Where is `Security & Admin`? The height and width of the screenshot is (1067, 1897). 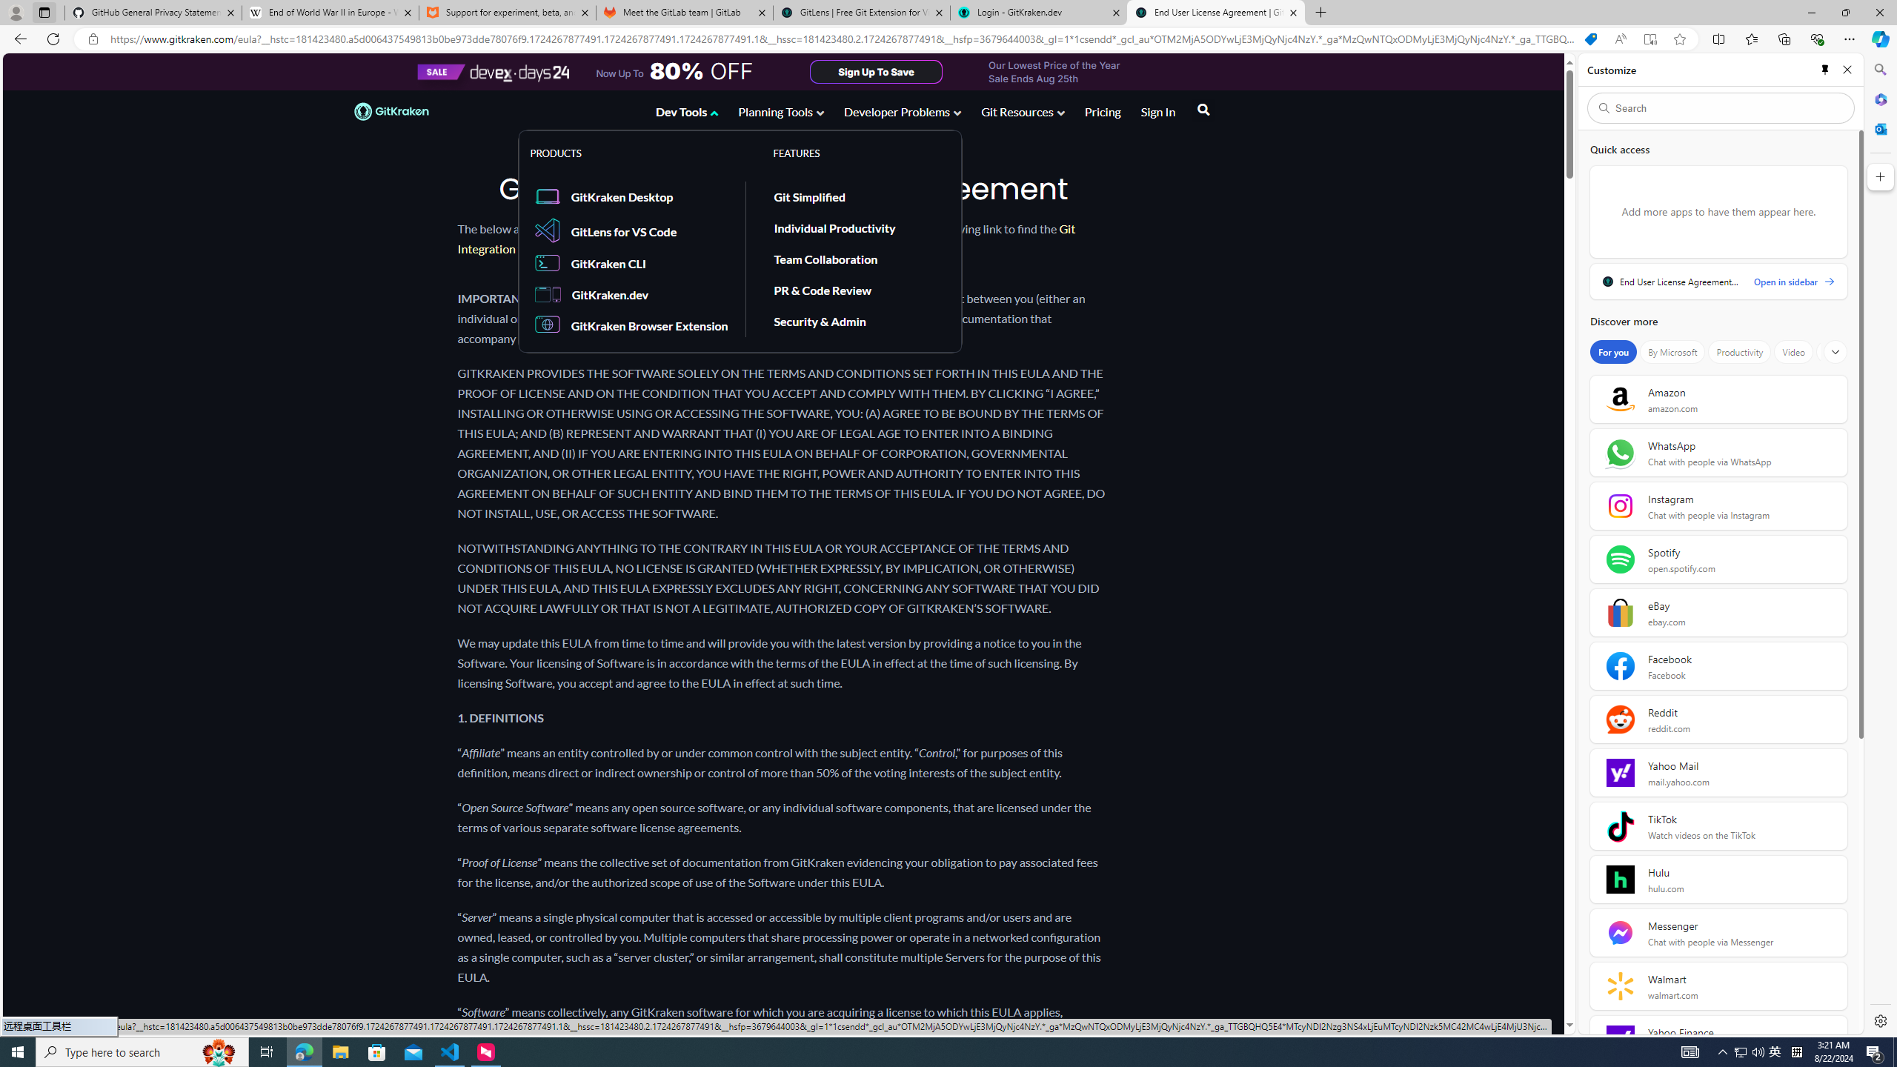
Security & Admin is located at coordinates (820, 321).